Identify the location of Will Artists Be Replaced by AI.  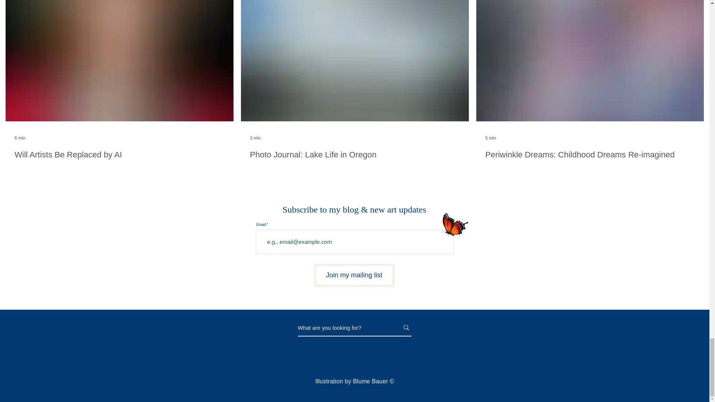
(119, 155).